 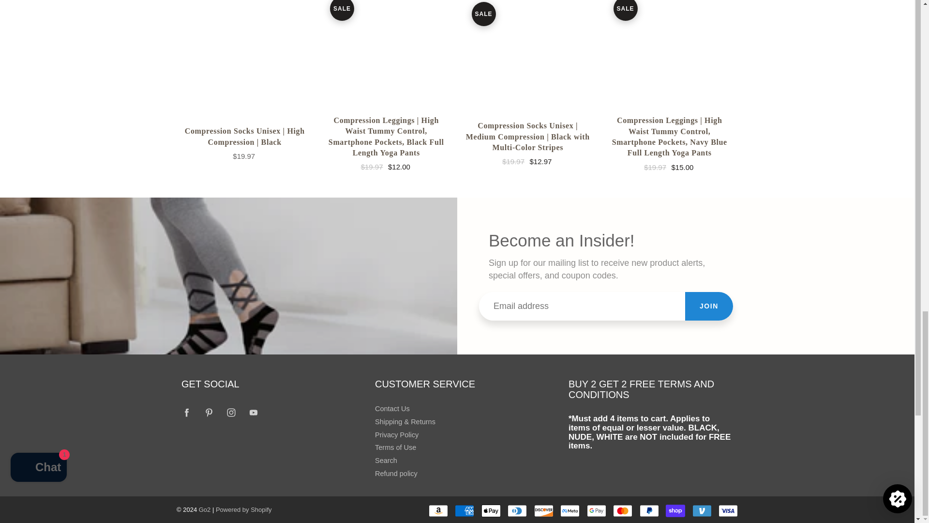 What do you see at coordinates (570, 511) in the screenshot?
I see `Meta Pay` at bounding box center [570, 511].